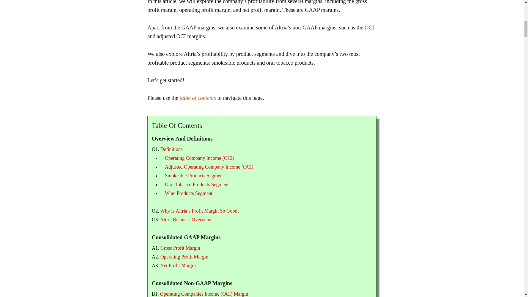 The width and height of the screenshot is (528, 297). Describe the element at coordinates (180, 248) in the screenshot. I see `Gross Profit Margin` at that location.